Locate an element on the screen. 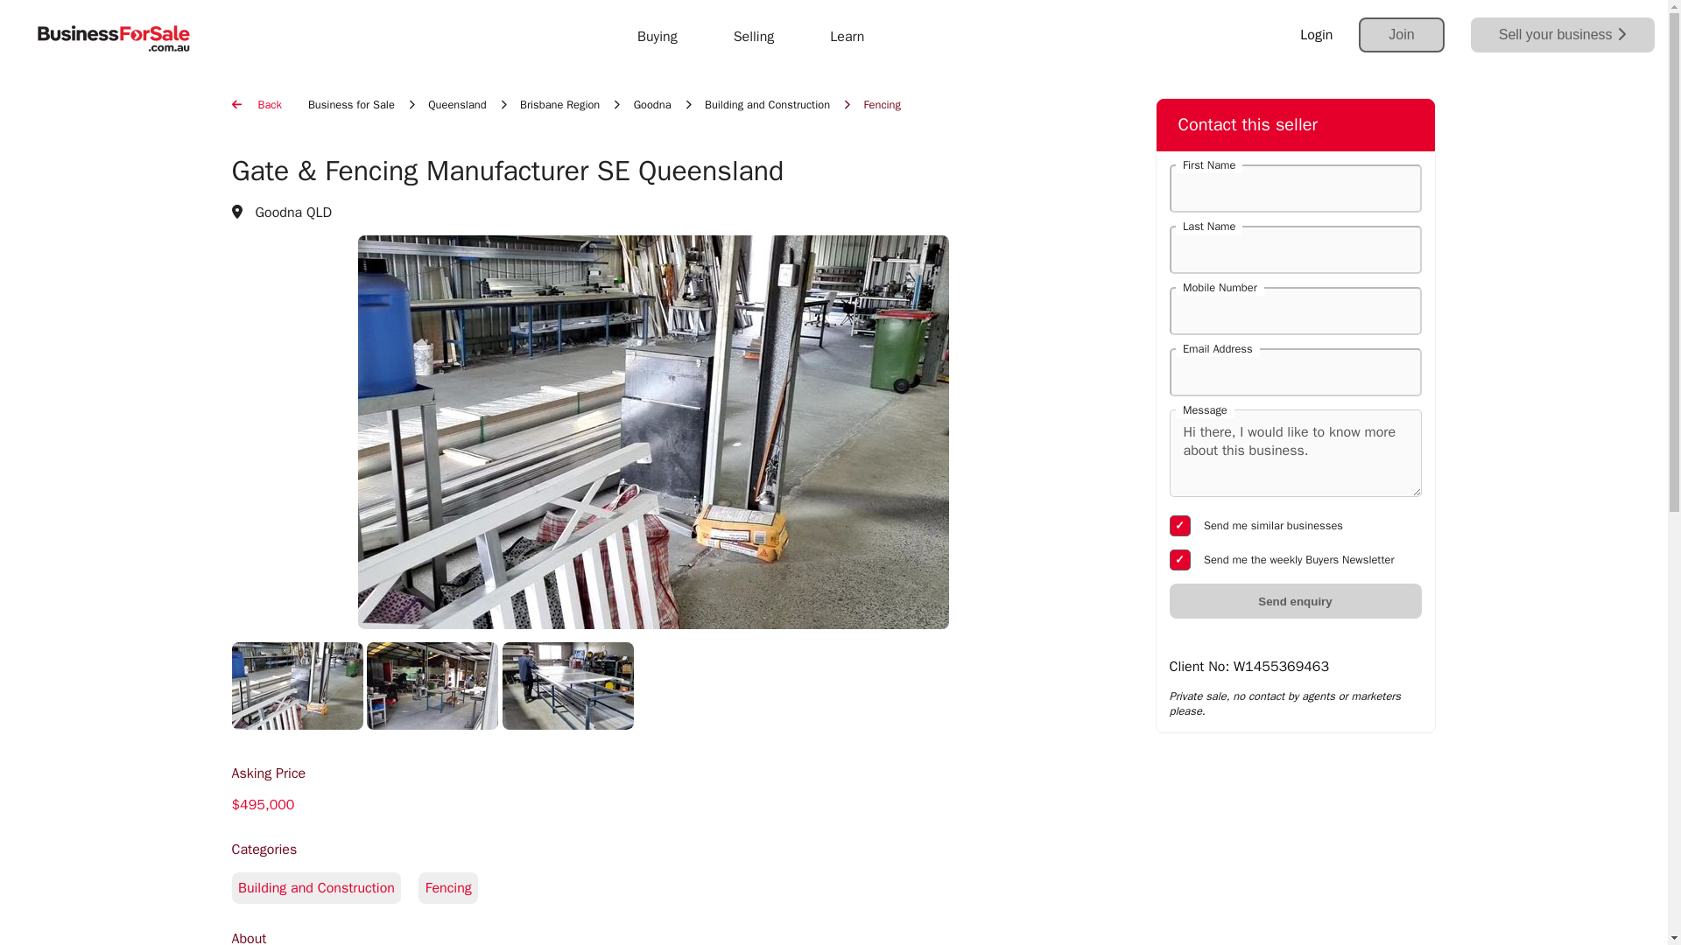  Business for Sale is located at coordinates (351, 105).